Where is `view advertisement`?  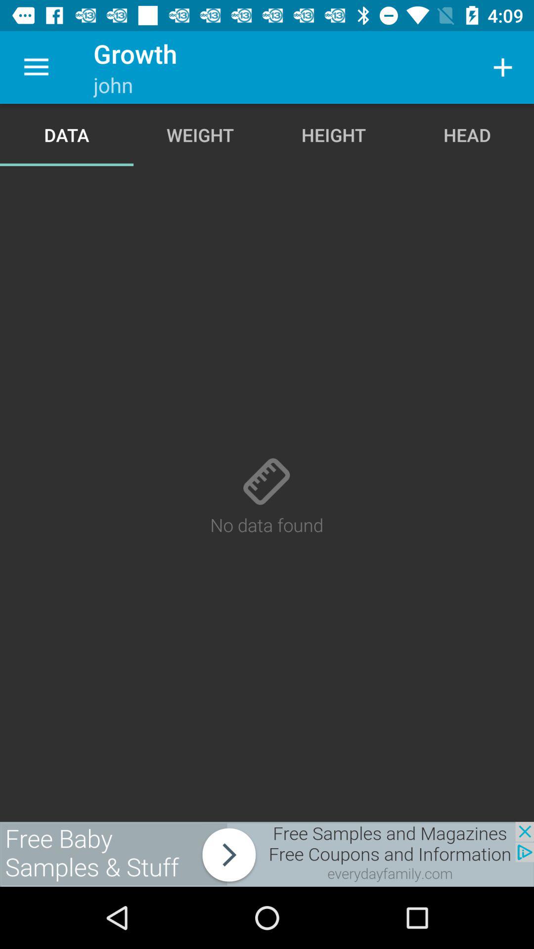
view advertisement is located at coordinates (267, 854).